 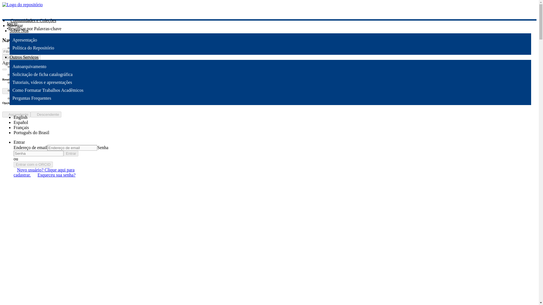 I want to click on Entrar, so click(x=71, y=154).